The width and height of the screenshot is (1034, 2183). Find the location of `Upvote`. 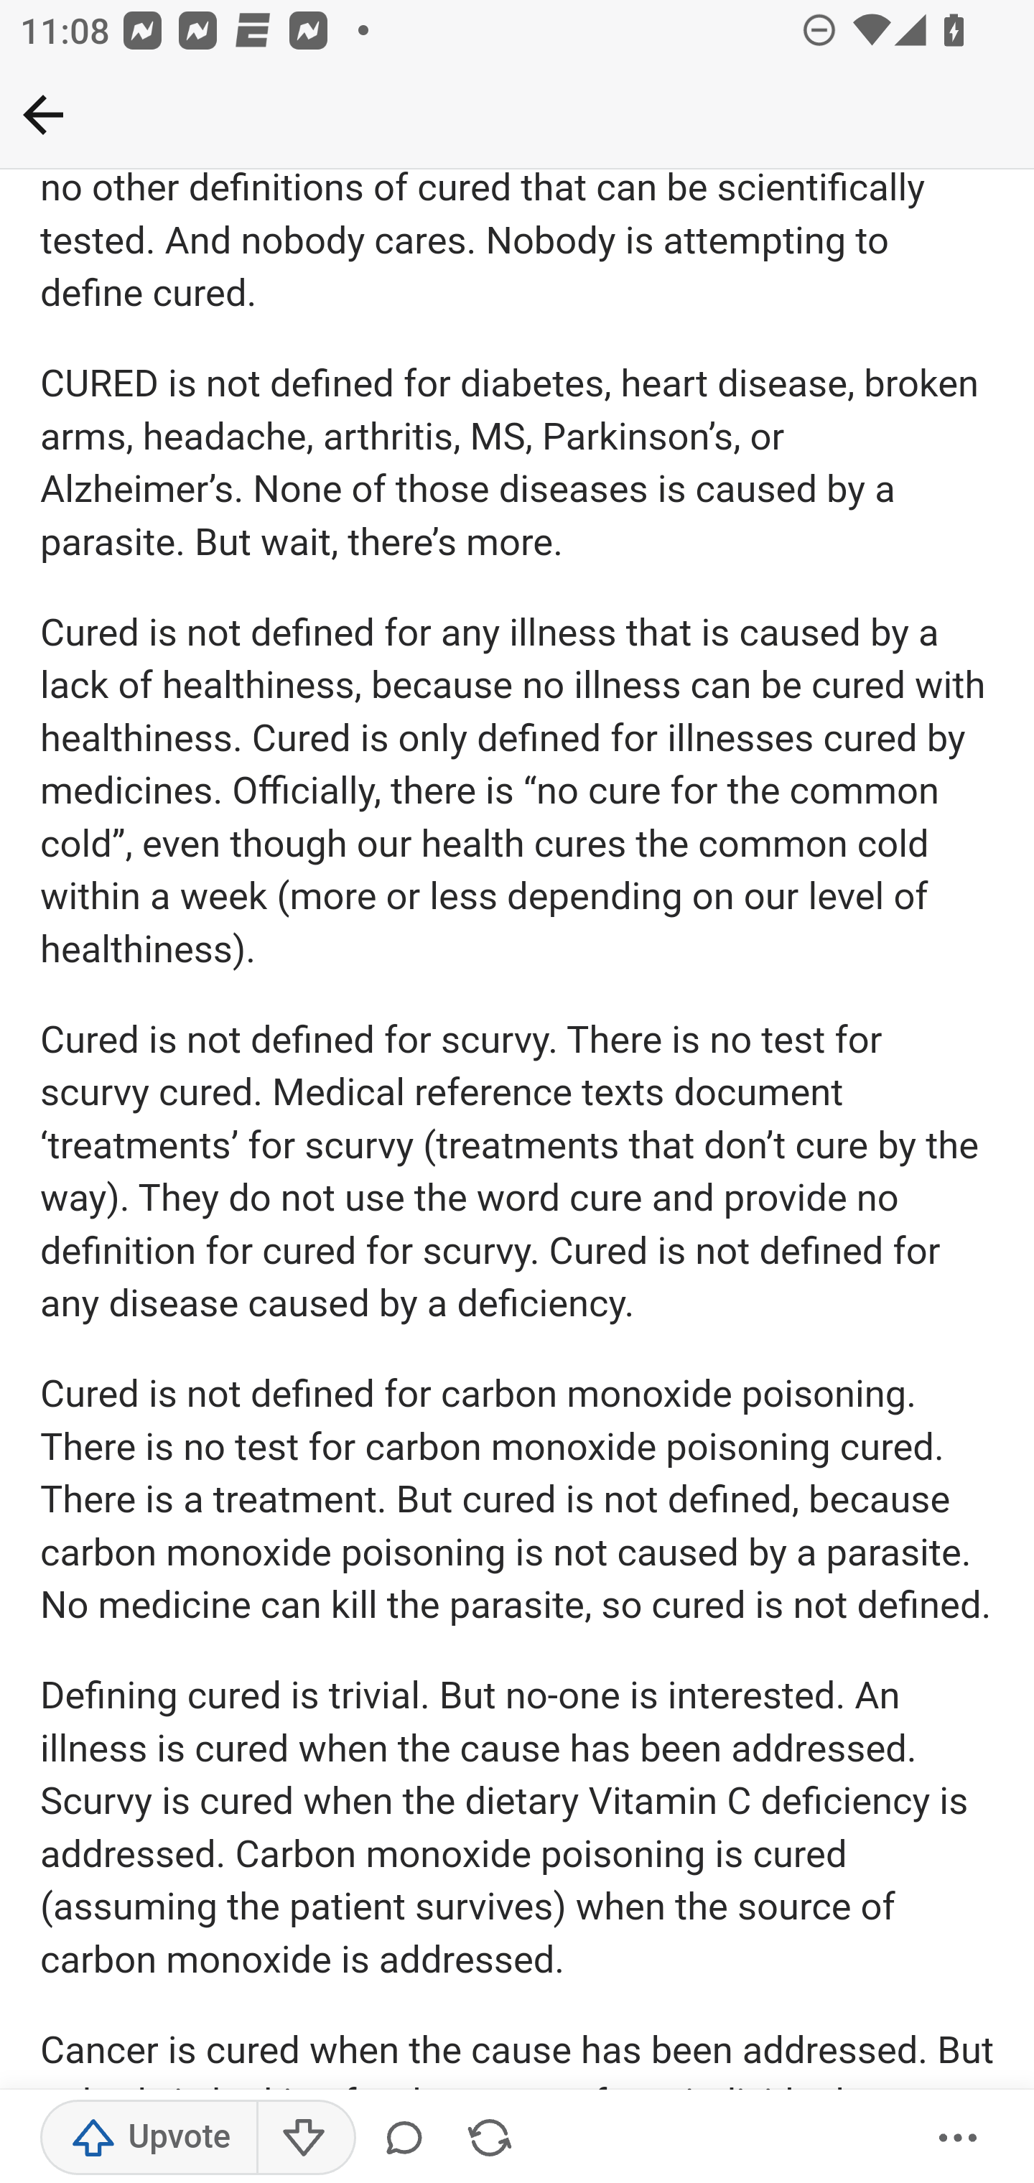

Upvote is located at coordinates (149, 2138).